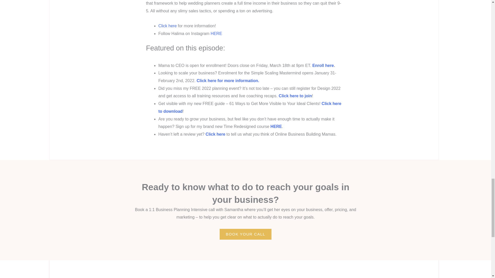 Image resolution: width=495 pixels, height=278 pixels. Describe the element at coordinates (245, 234) in the screenshot. I see `BOOK YOUR CALL` at that location.